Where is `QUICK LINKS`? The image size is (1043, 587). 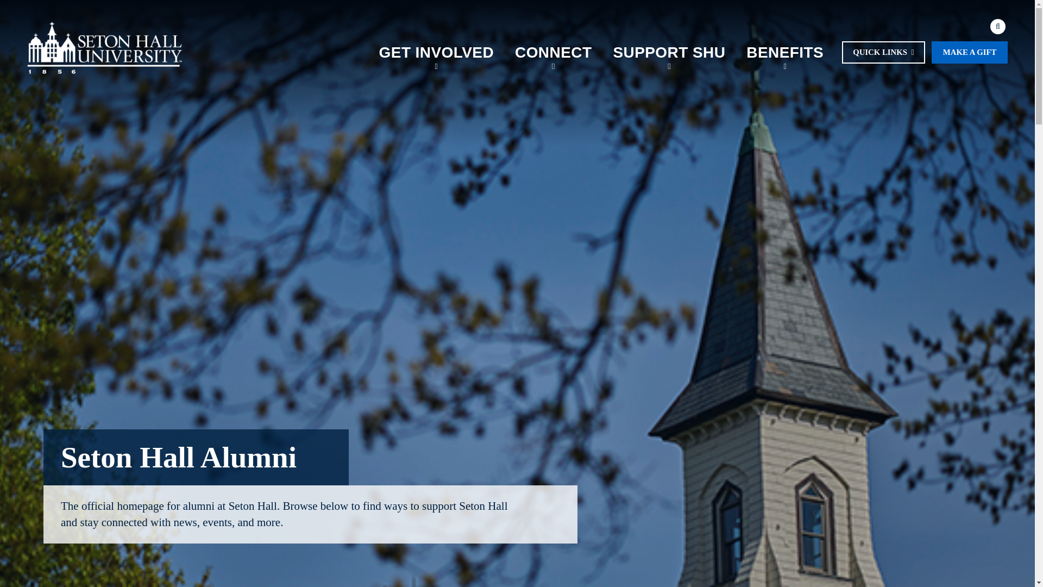
QUICK LINKS is located at coordinates (883, 52).